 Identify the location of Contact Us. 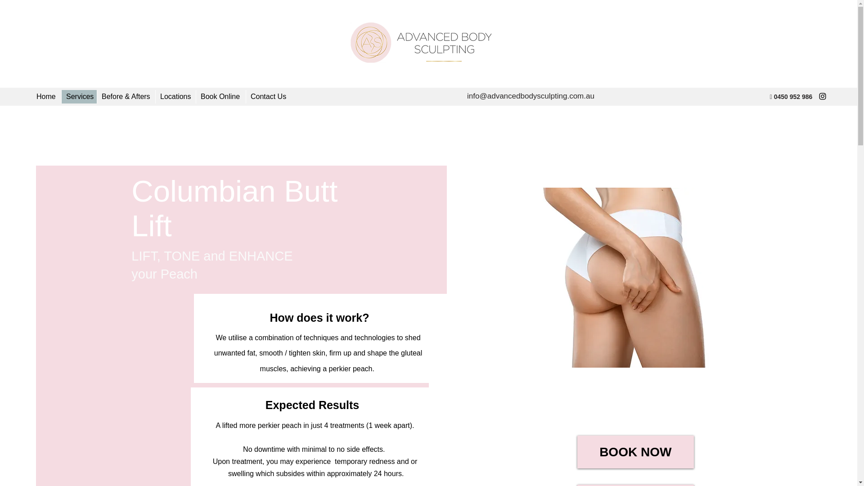
(268, 96).